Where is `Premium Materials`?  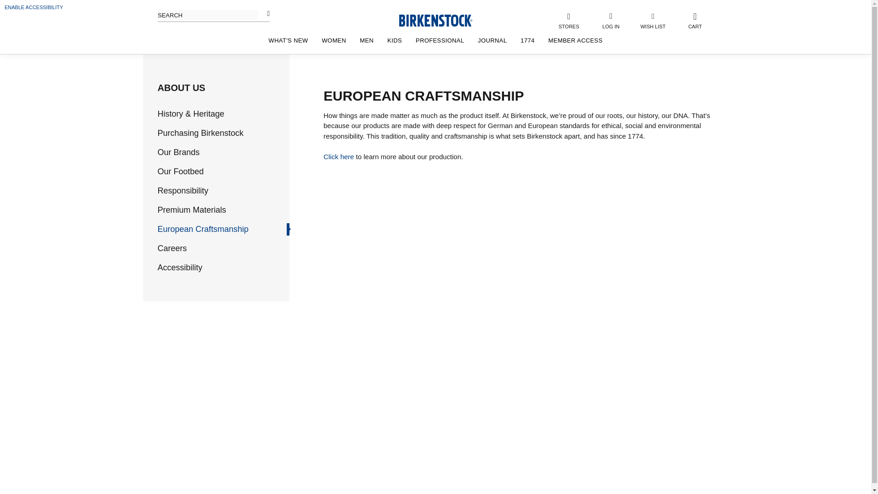 Premium Materials is located at coordinates (223, 210).